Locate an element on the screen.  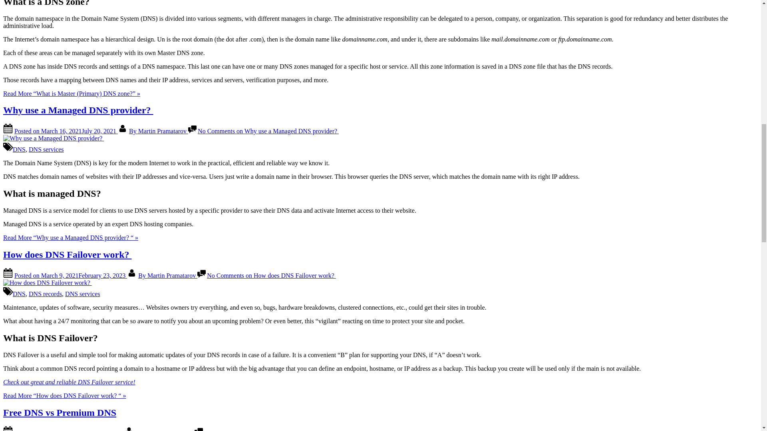
By Martin Pramatarov is located at coordinates (167, 275).